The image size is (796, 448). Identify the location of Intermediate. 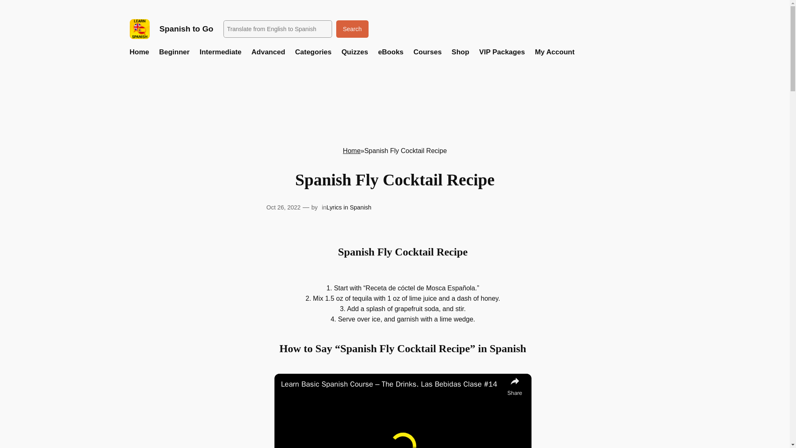
(220, 52).